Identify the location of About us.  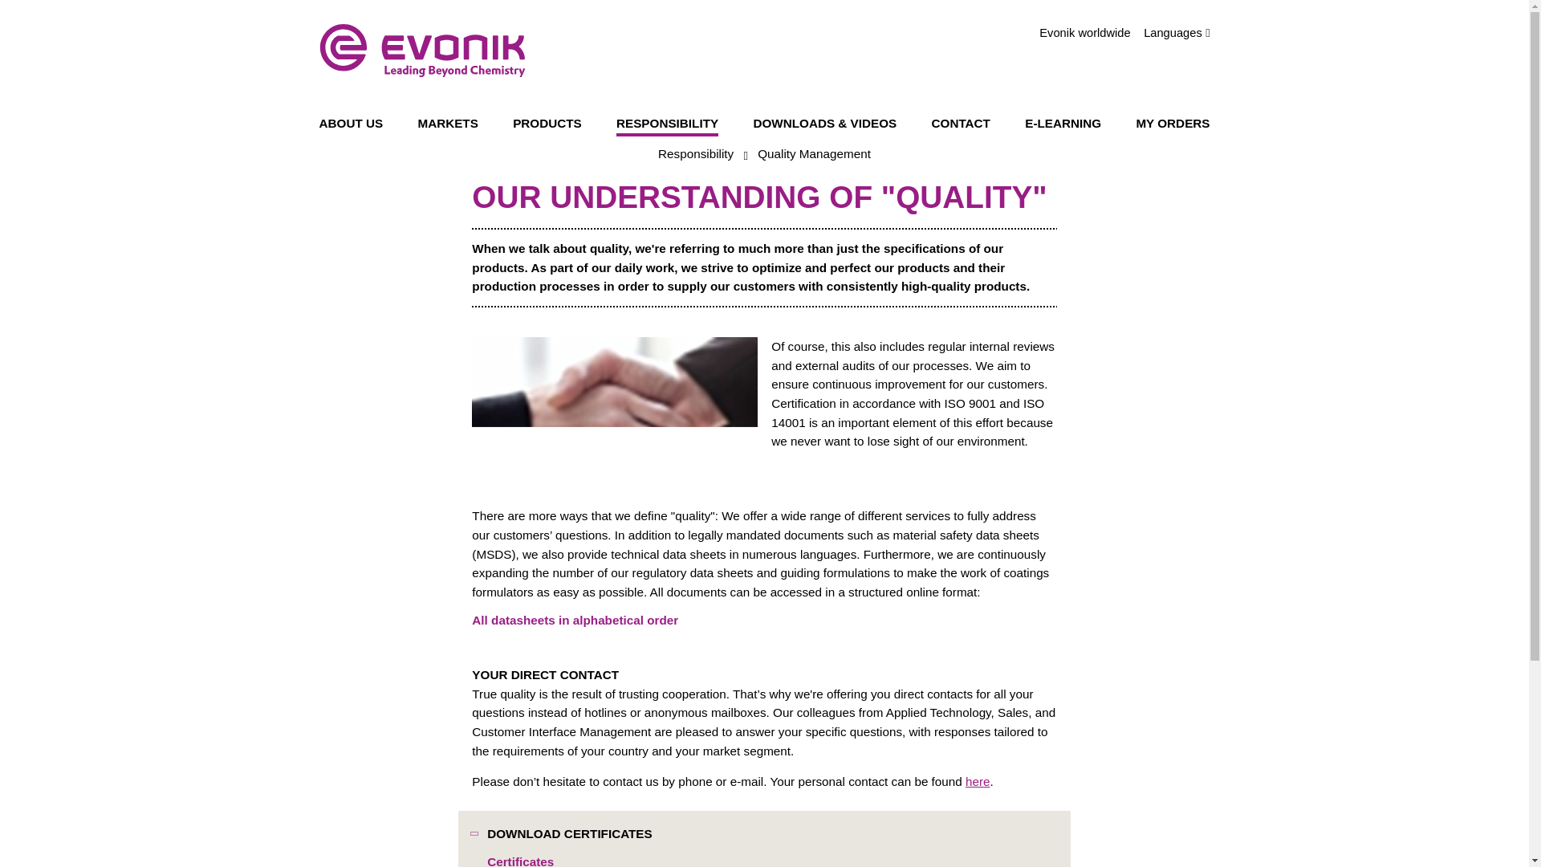
(352, 125).